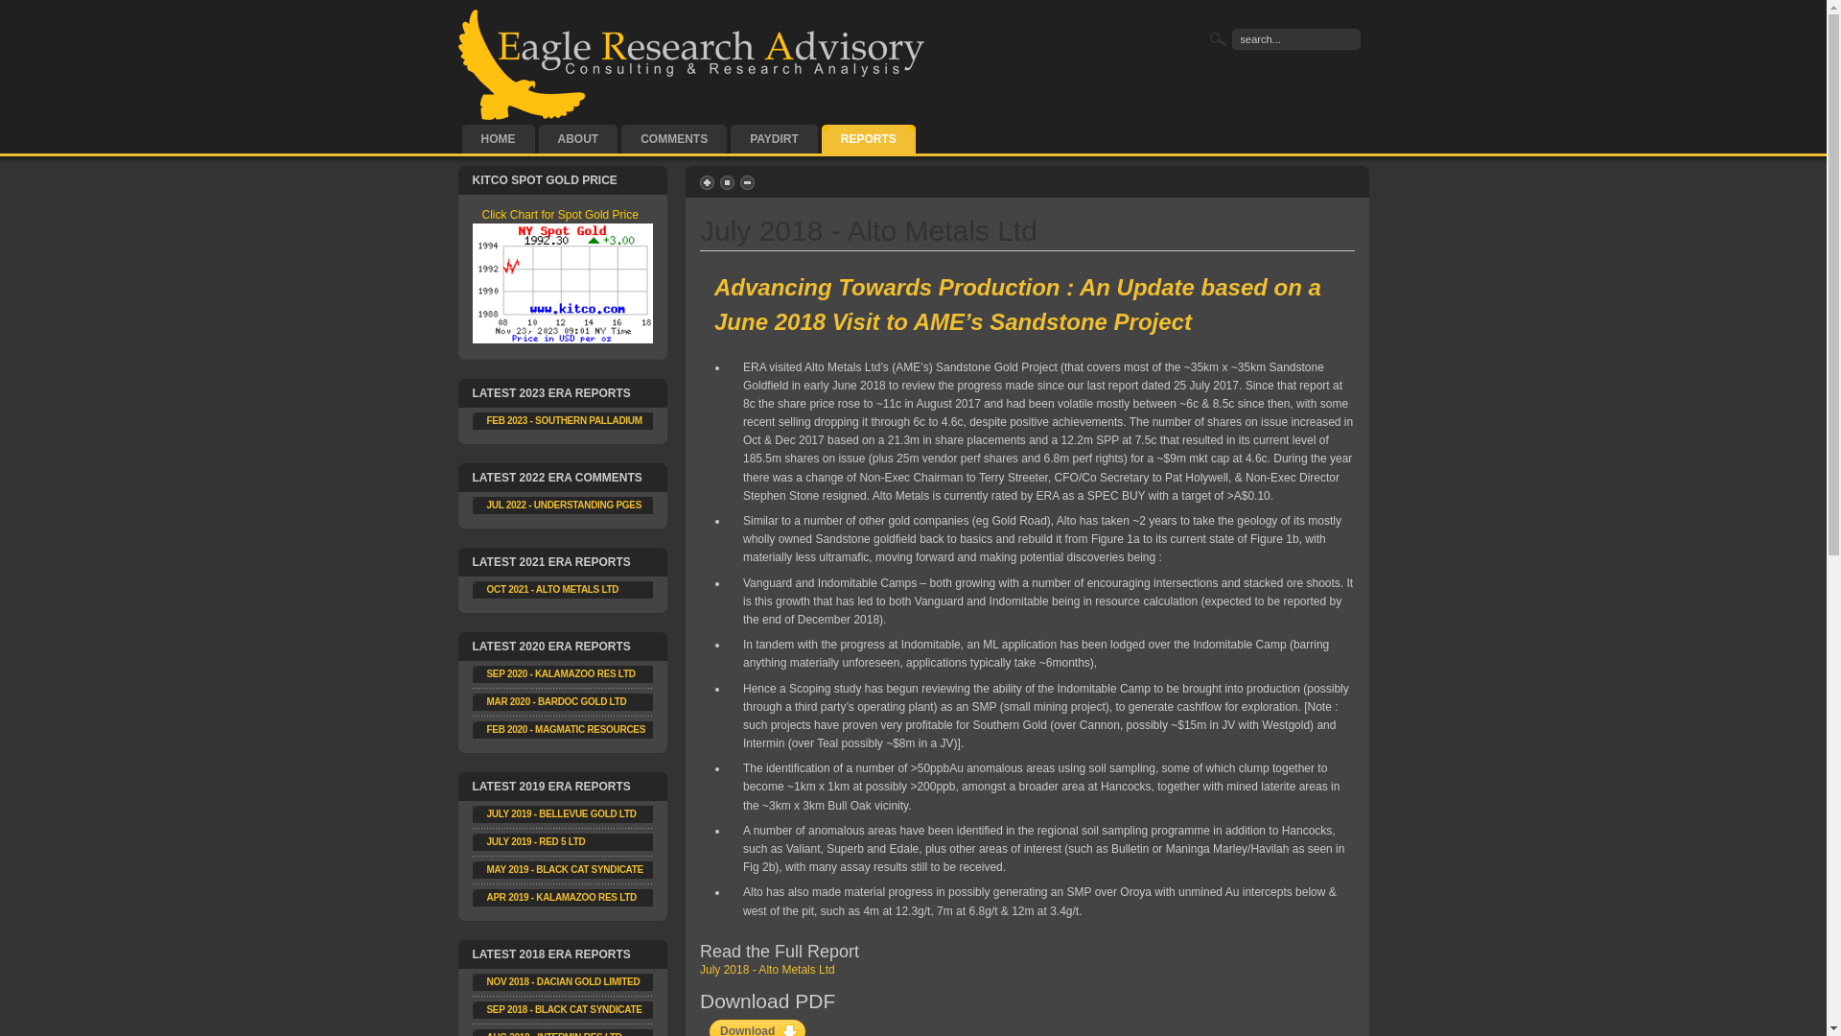 Image resolution: width=1841 pixels, height=1036 pixels. Describe the element at coordinates (767, 969) in the screenshot. I see `July 2018 - Alto Metals Ltd` at that location.